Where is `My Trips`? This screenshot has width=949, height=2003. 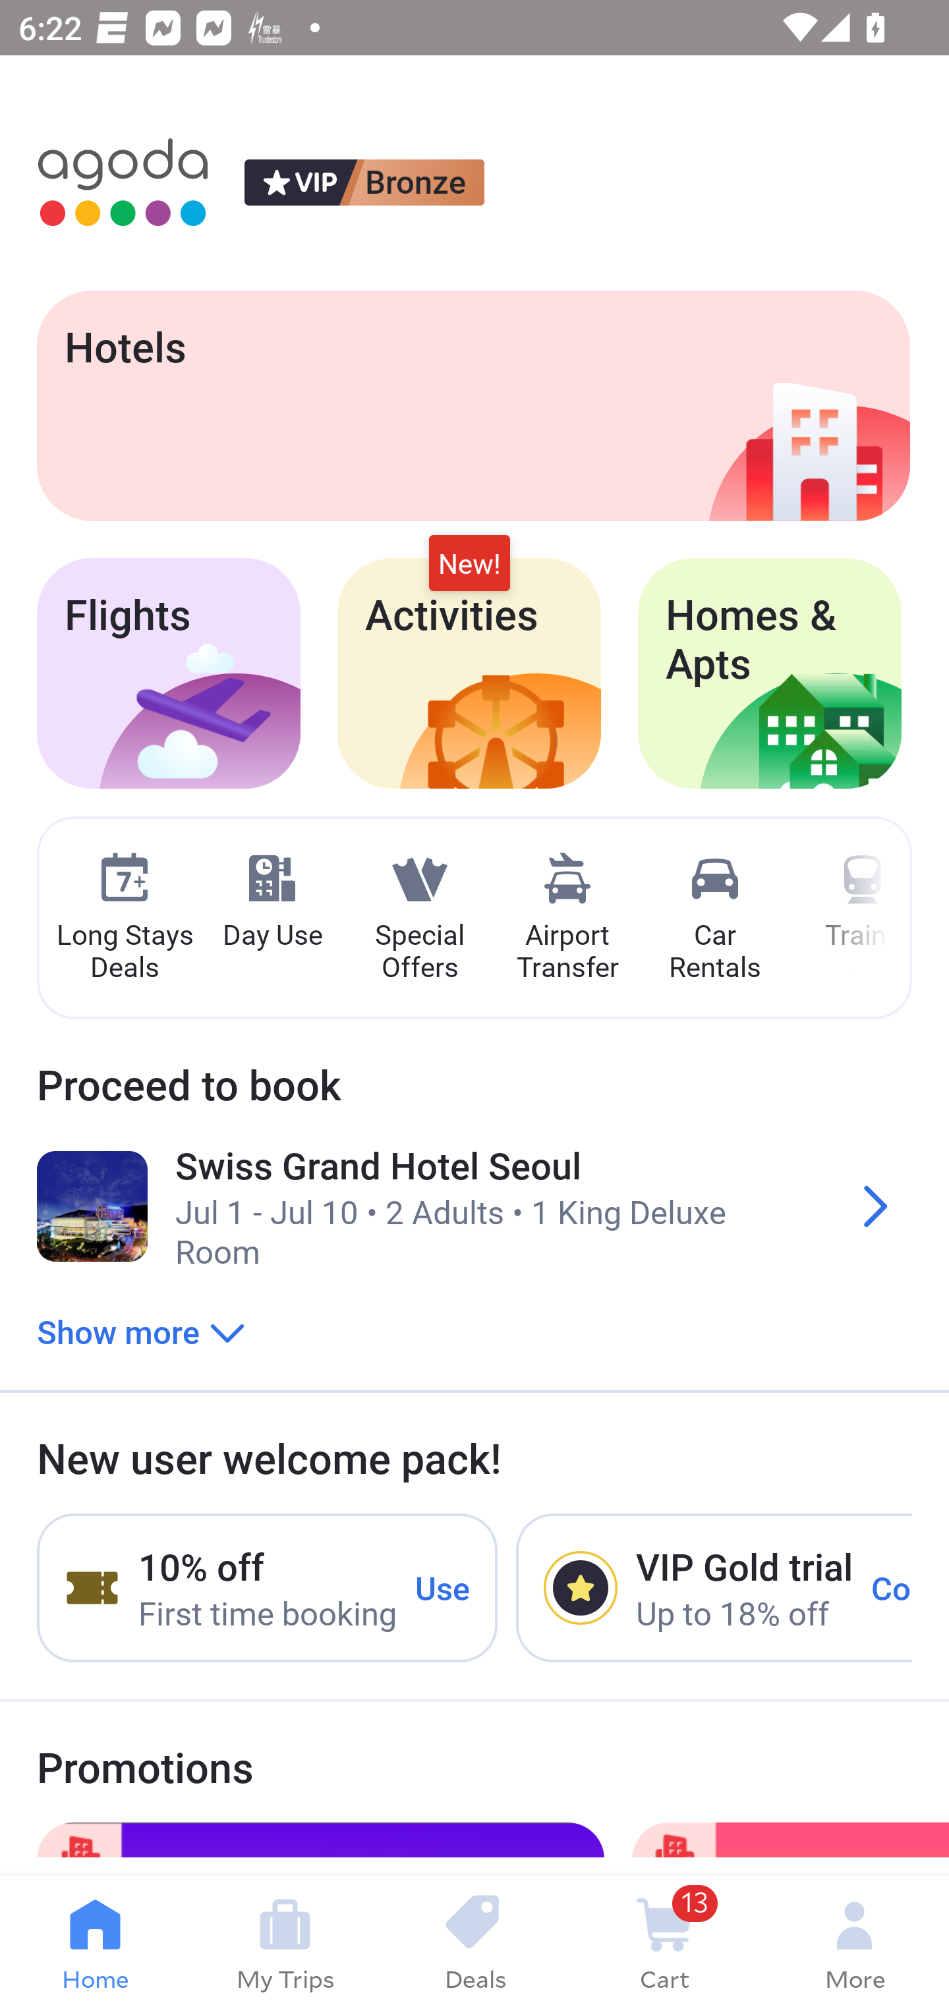 My Trips is located at coordinates (285, 1940).